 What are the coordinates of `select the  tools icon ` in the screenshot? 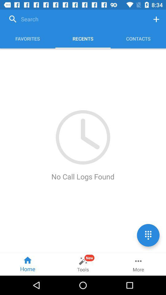 It's located at (83, 264).